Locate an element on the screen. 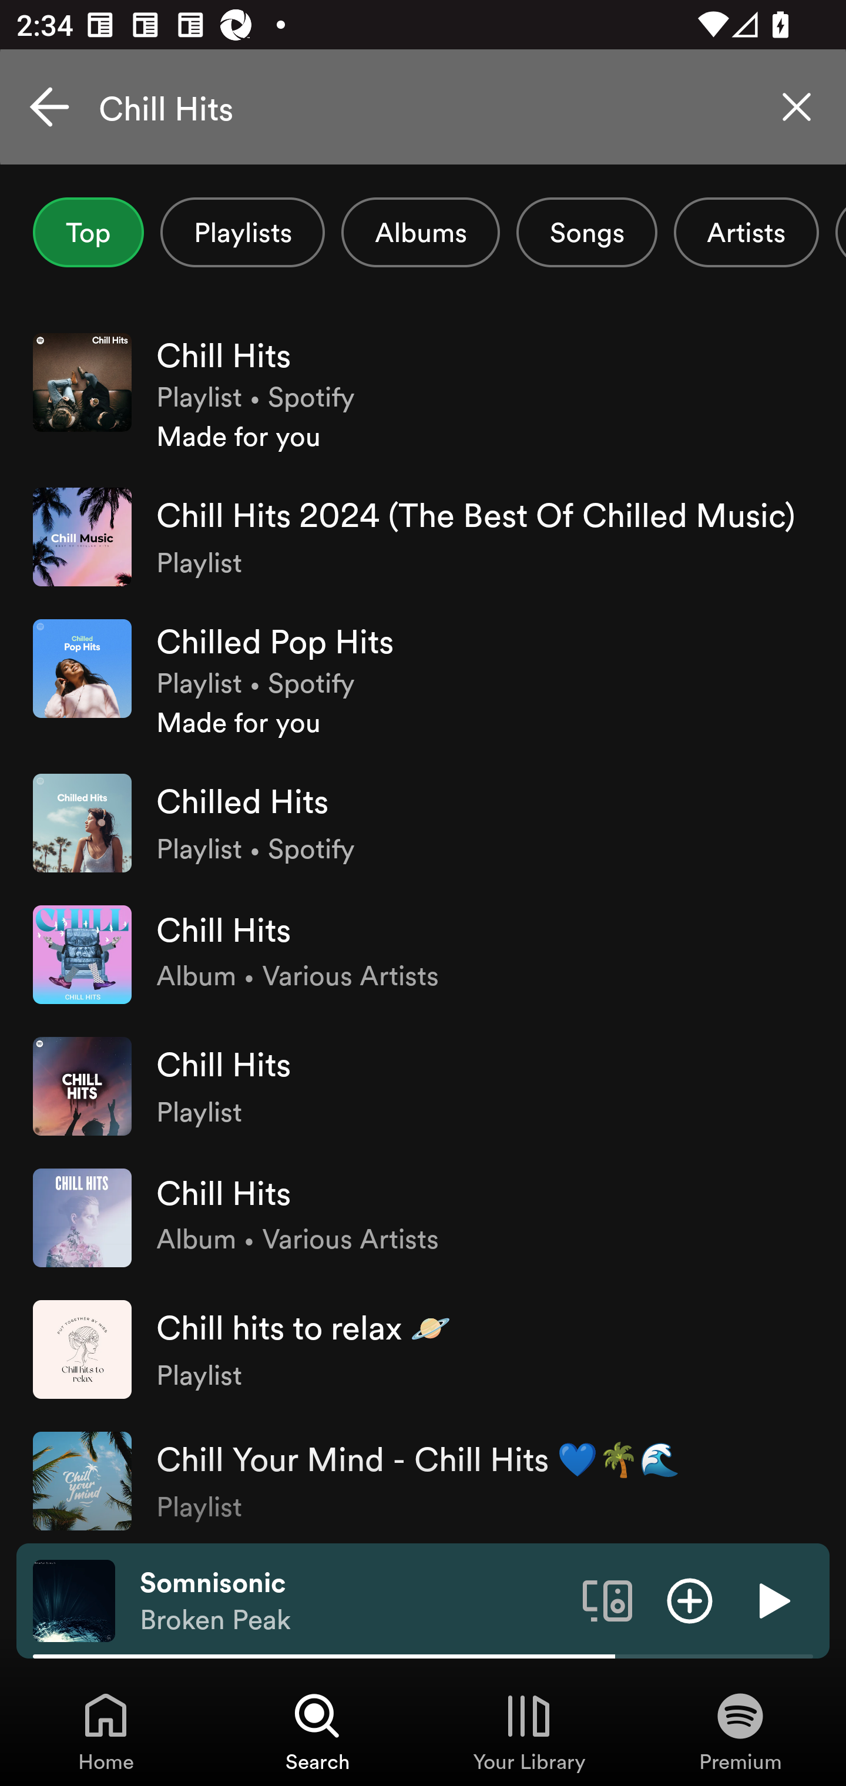 The height and width of the screenshot is (1786, 846). The cover art of the currently playing track is located at coordinates (74, 1600).